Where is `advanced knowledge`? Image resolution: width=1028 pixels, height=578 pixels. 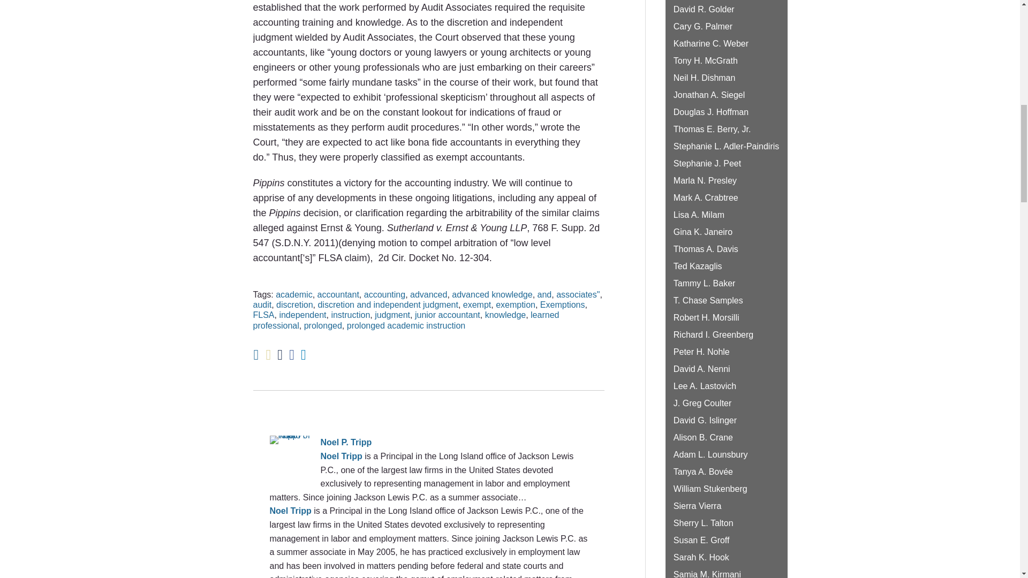
advanced knowledge is located at coordinates (492, 294).